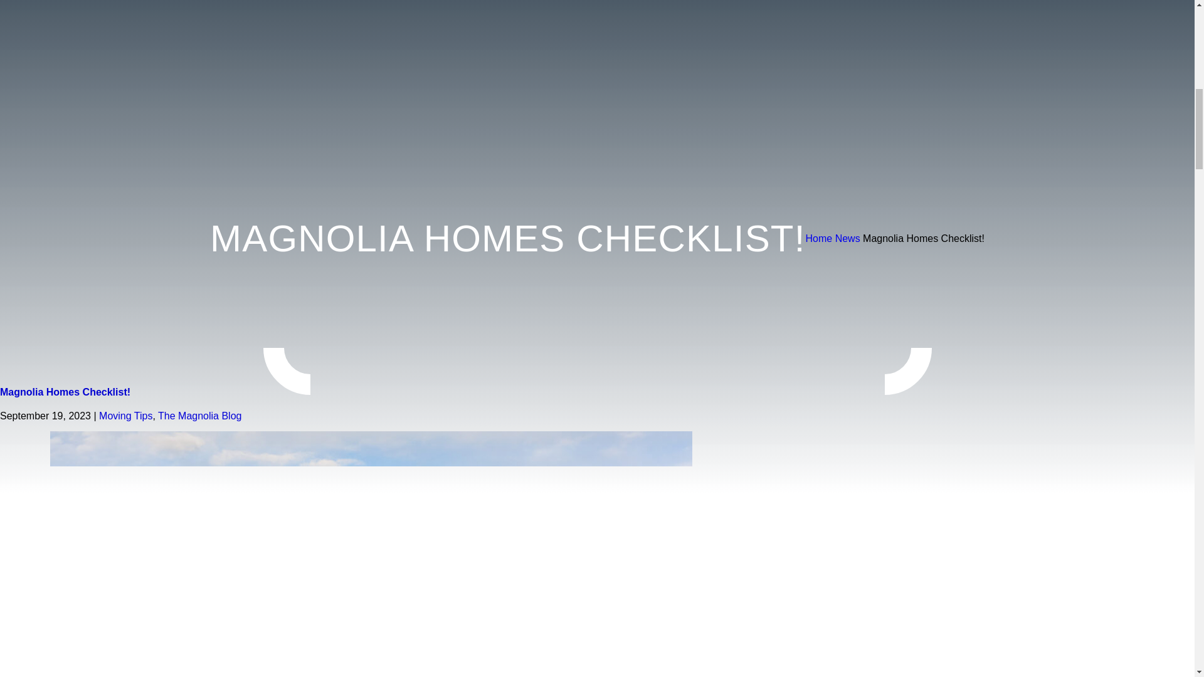 The height and width of the screenshot is (677, 1204). What do you see at coordinates (818, 238) in the screenshot?
I see `Home` at bounding box center [818, 238].